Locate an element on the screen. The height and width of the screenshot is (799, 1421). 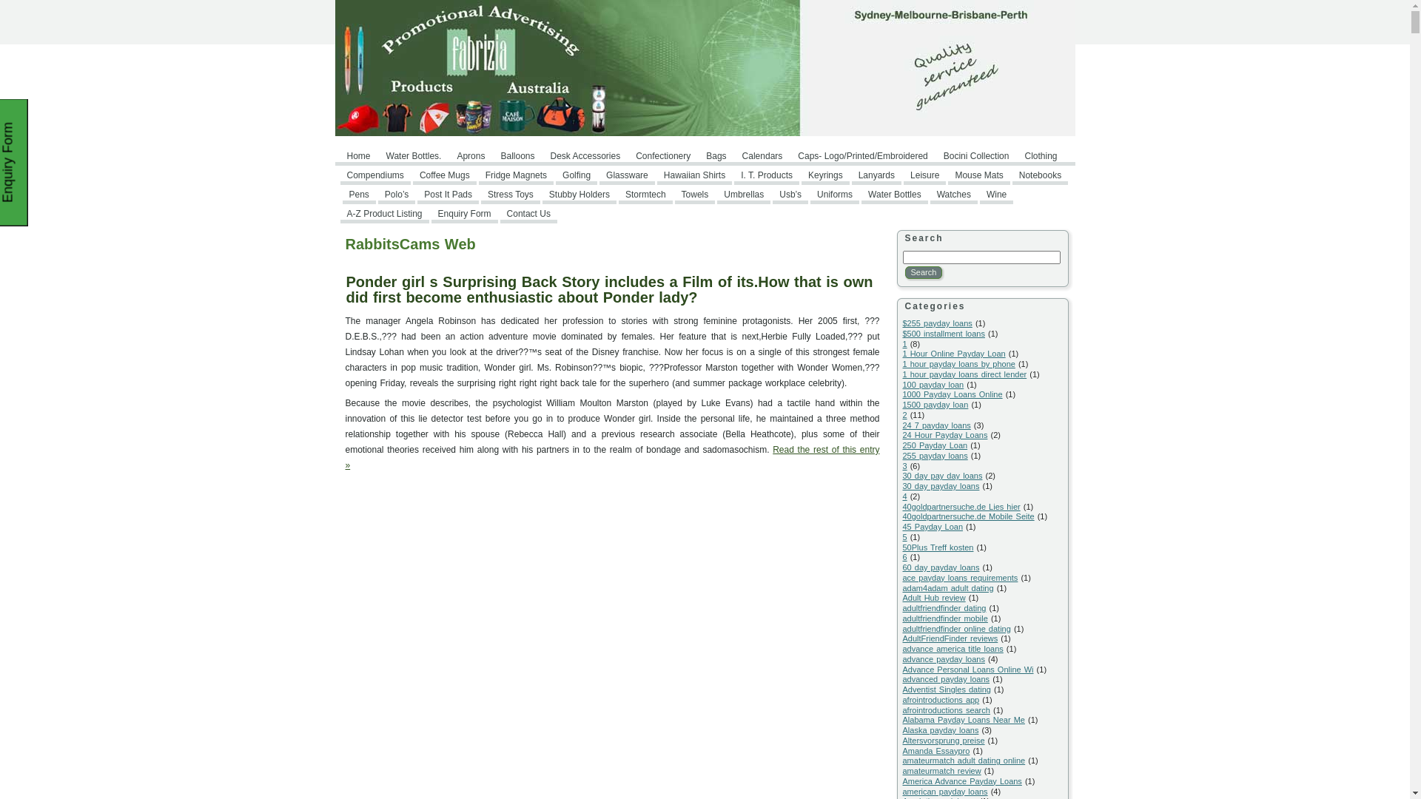
Mouse Mats is located at coordinates (978, 175).